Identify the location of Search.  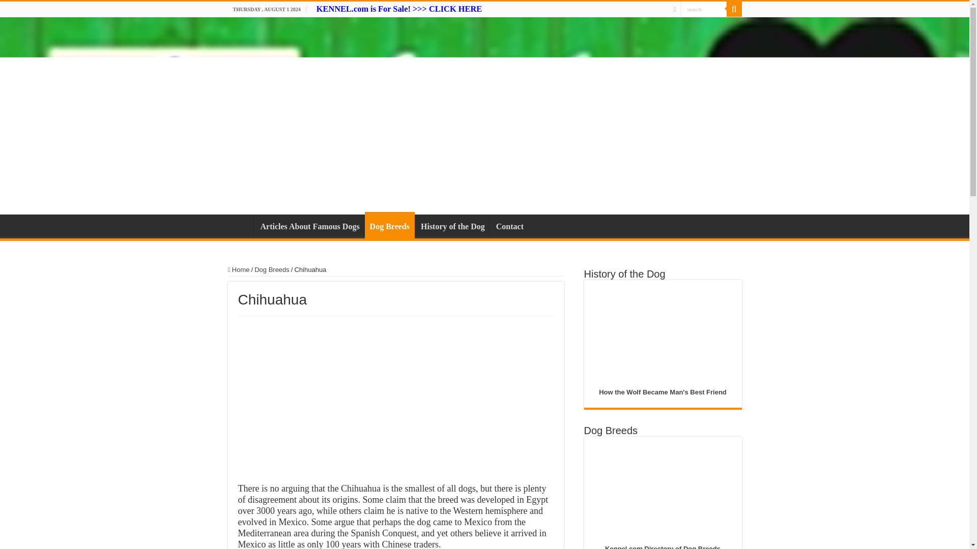
(734, 9).